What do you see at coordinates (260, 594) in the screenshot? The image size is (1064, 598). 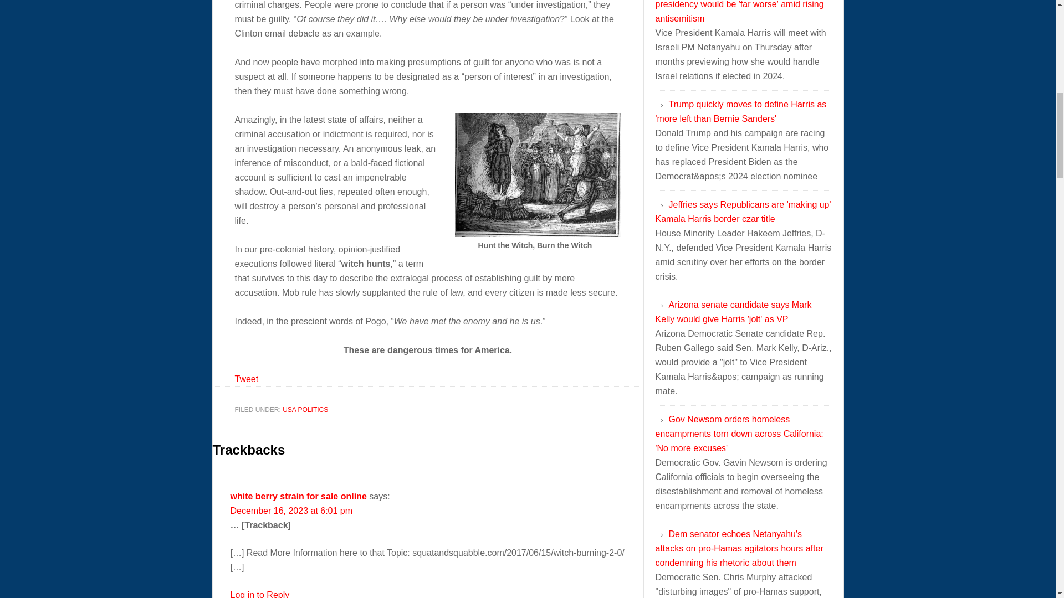 I see `Log in to Reply` at bounding box center [260, 594].